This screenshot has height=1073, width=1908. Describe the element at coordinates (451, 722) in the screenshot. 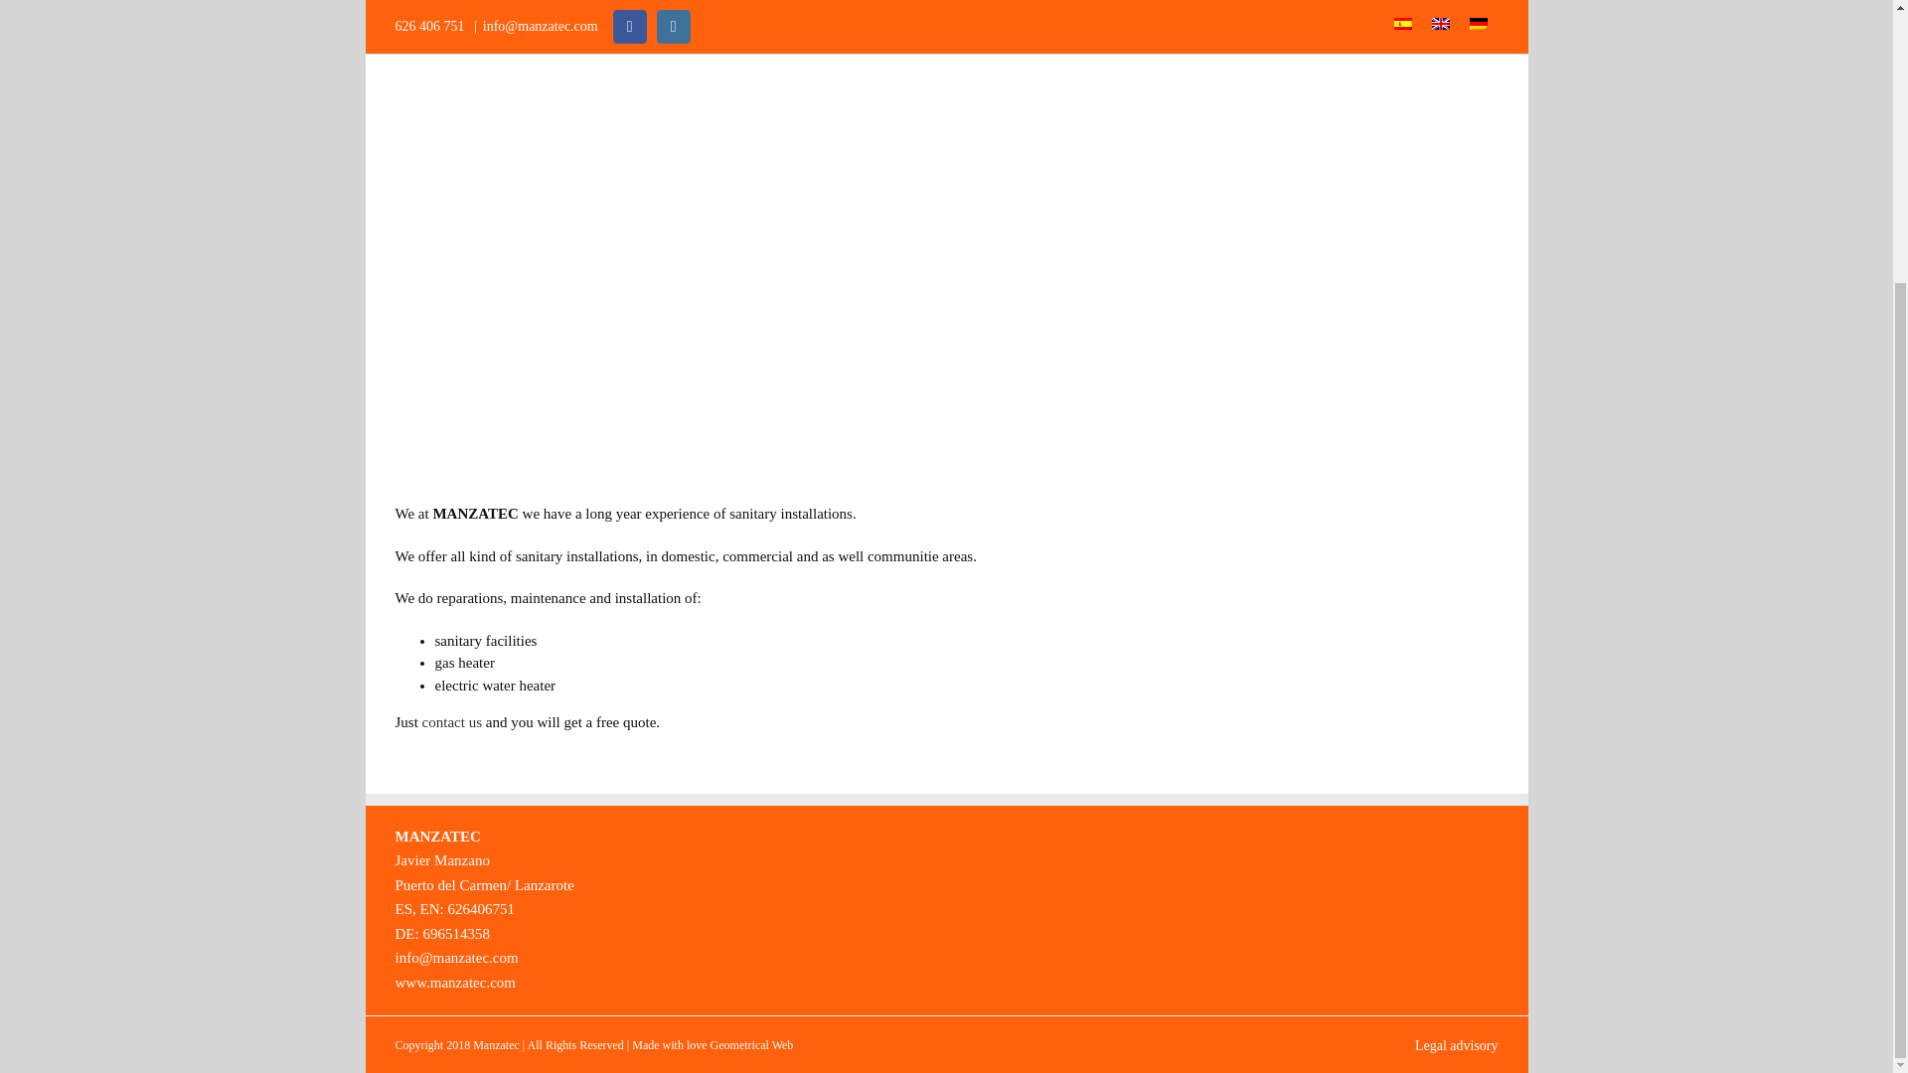

I see `contact us` at that location.